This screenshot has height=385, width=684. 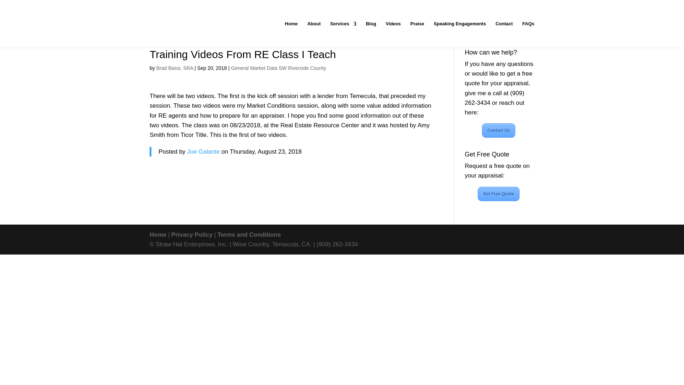 What do you see at coordinates (203, 152) in the screenshot?
I see `Joe Galante` at bounding box center [203, 152].